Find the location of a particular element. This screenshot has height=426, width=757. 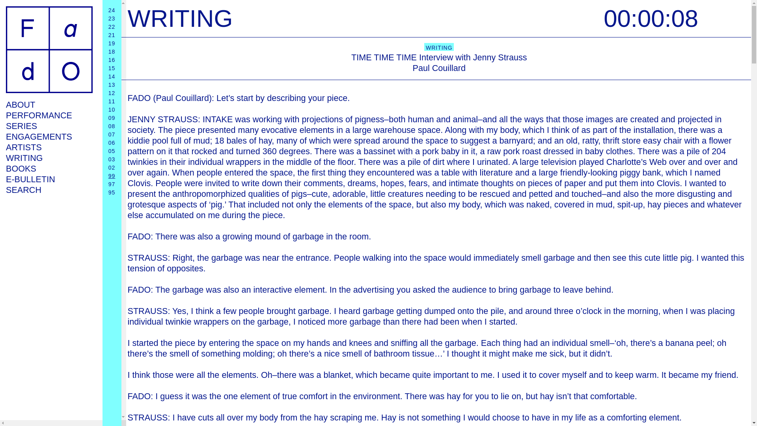

05 is located at coordinates (112, 151).